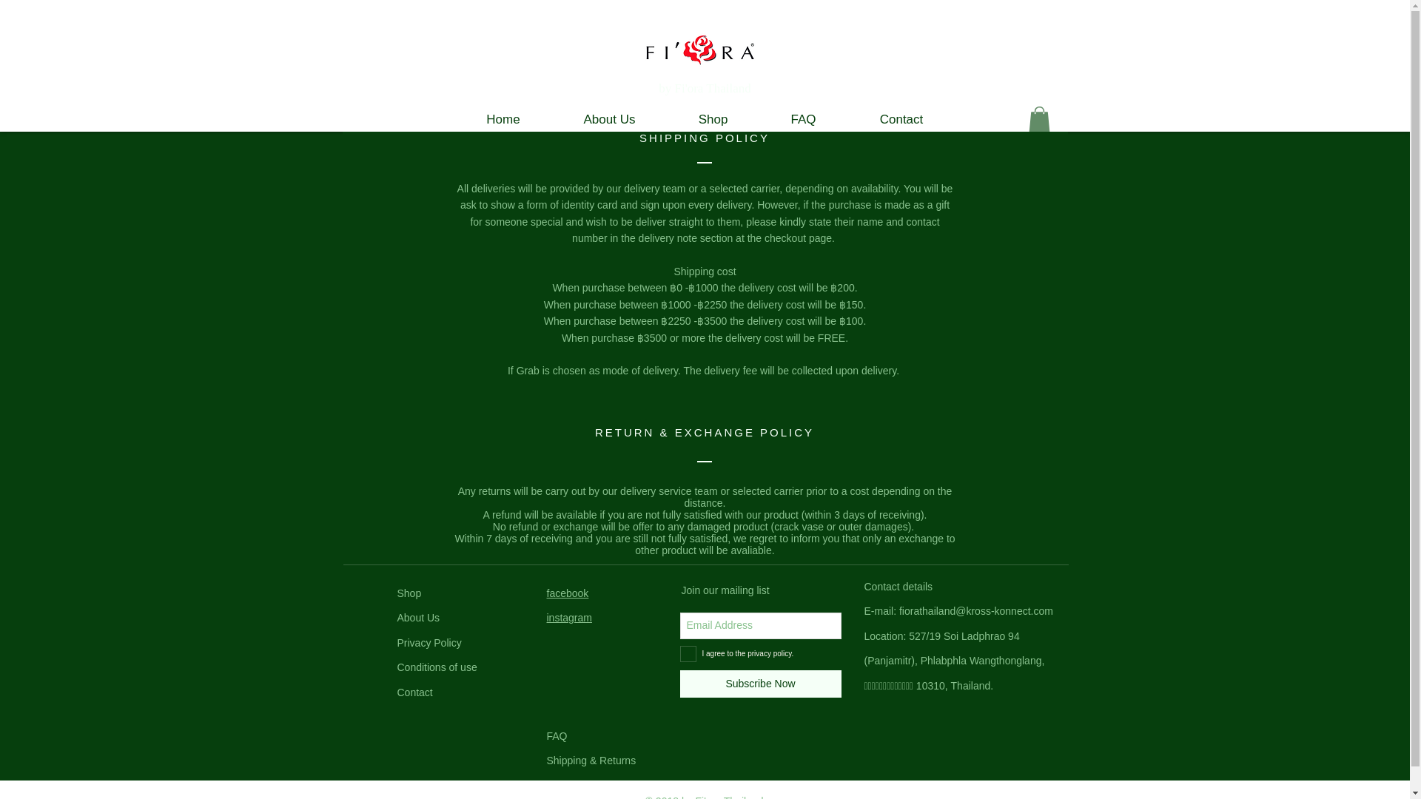  Describe the element at coordinates (610, 119) in the screenshot. I see `About Us` at that location.